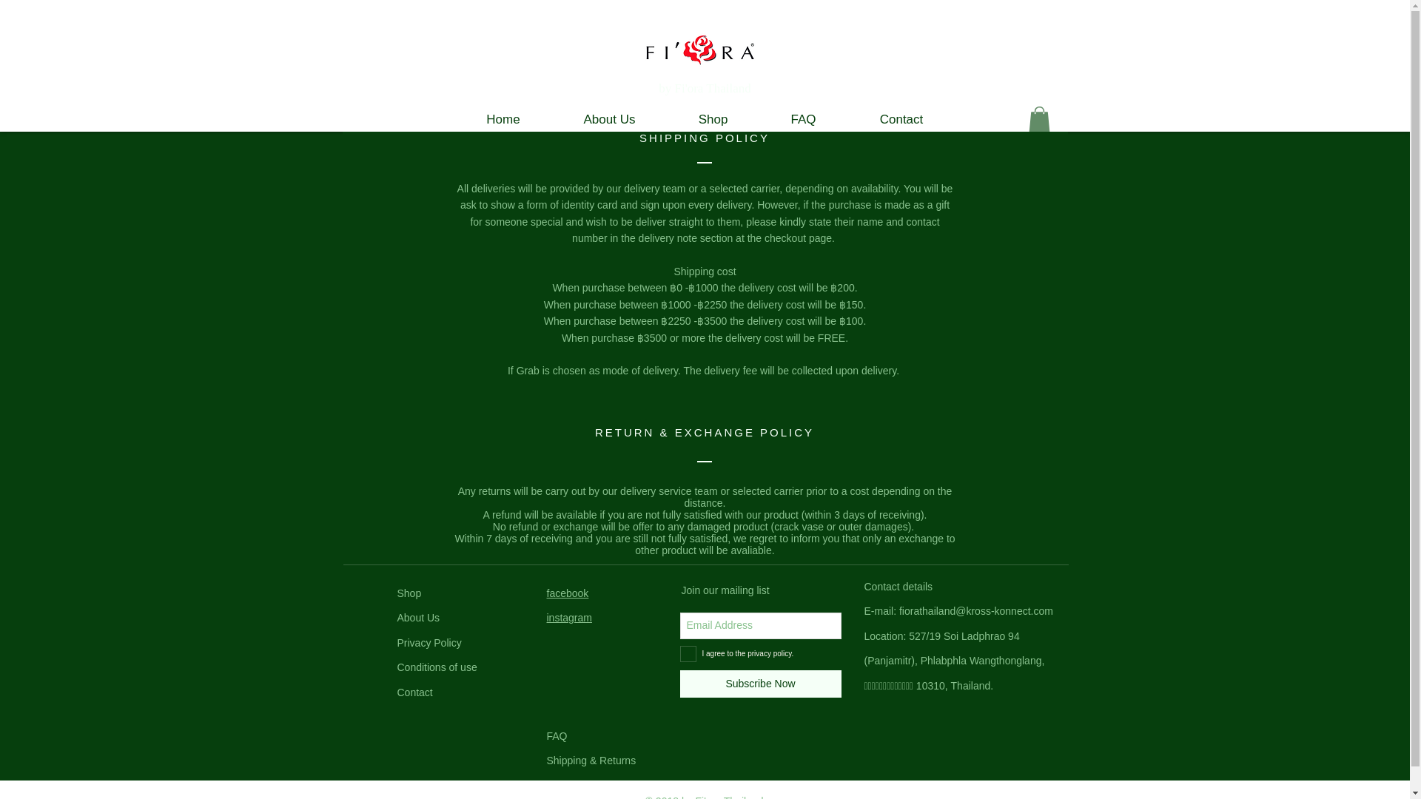  Describe the element at coordinates (610, 119) in the screenshot. I see `About Us` at that location.